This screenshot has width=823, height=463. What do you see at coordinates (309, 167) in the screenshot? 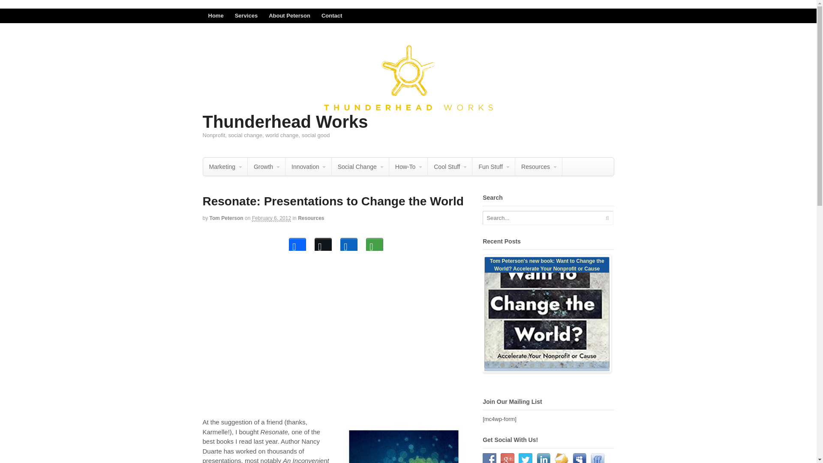
I see `Innovation` at bounding box center [309, 167].